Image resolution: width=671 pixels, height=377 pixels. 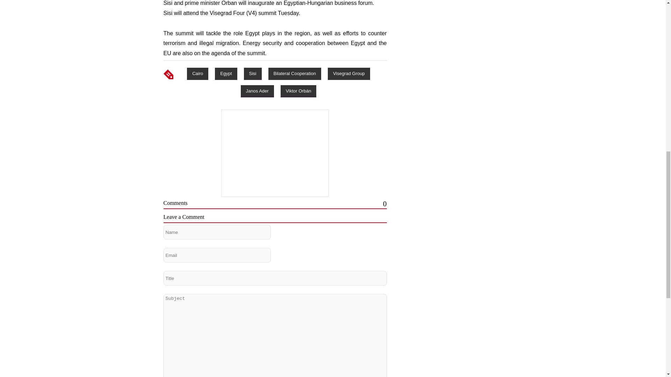 What do you see at coordinates (295, 73) in the screenshot?
I see `Bilateral Cooperation` at bounding box center [295, 73].